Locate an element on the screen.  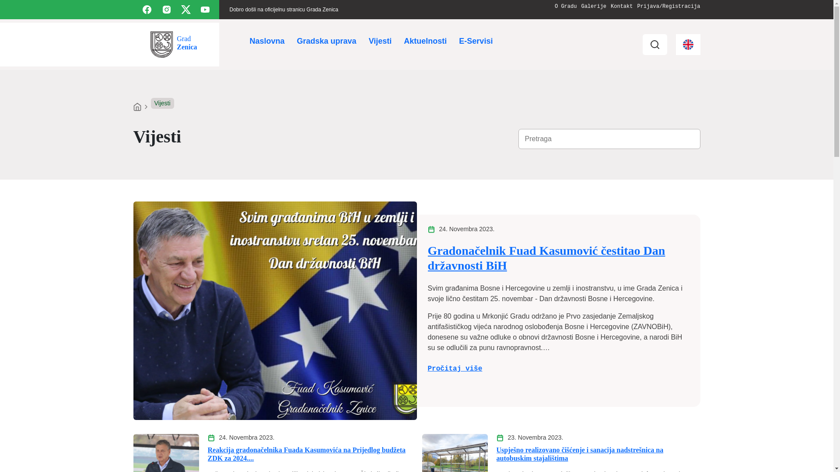
Galerije is located at coordinates (594, 7).